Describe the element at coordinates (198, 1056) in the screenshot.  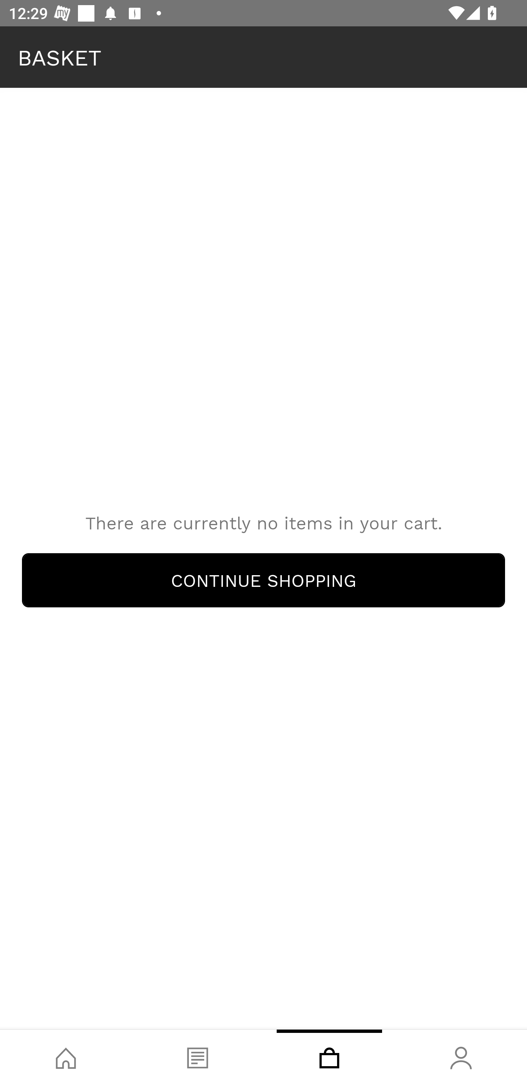
I see `Blog, tab, 2 of 4` at that location.